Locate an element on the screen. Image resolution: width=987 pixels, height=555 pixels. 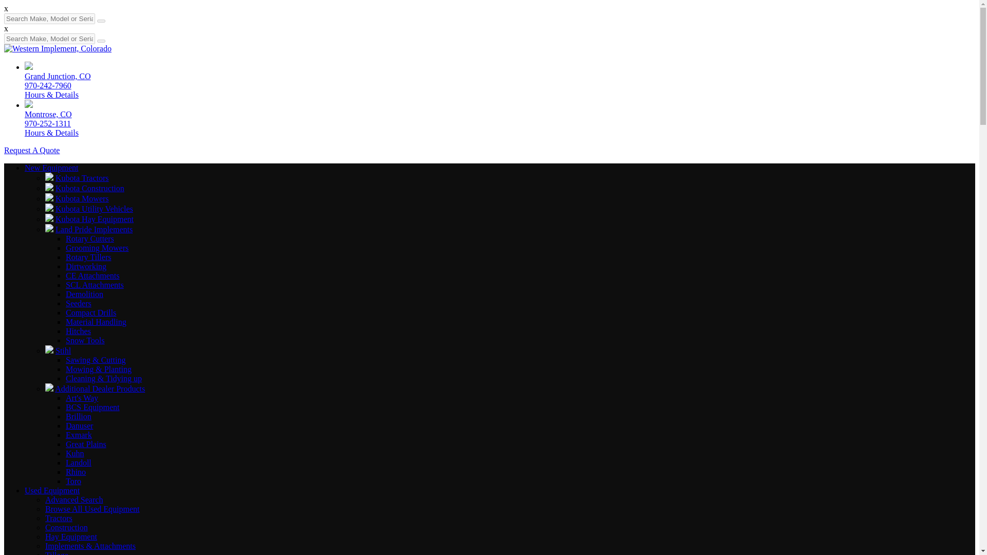
Kubota Tractors is located at coordinates (82, 178).